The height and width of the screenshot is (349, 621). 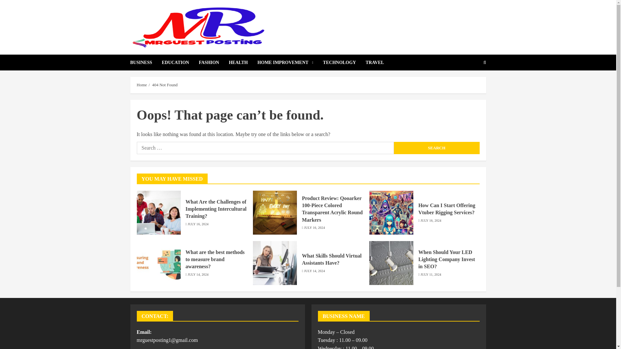 What do you see at coordinates (243, 62) in the screenshot?
I see `HEALTH` at bounding box center [243, 62].